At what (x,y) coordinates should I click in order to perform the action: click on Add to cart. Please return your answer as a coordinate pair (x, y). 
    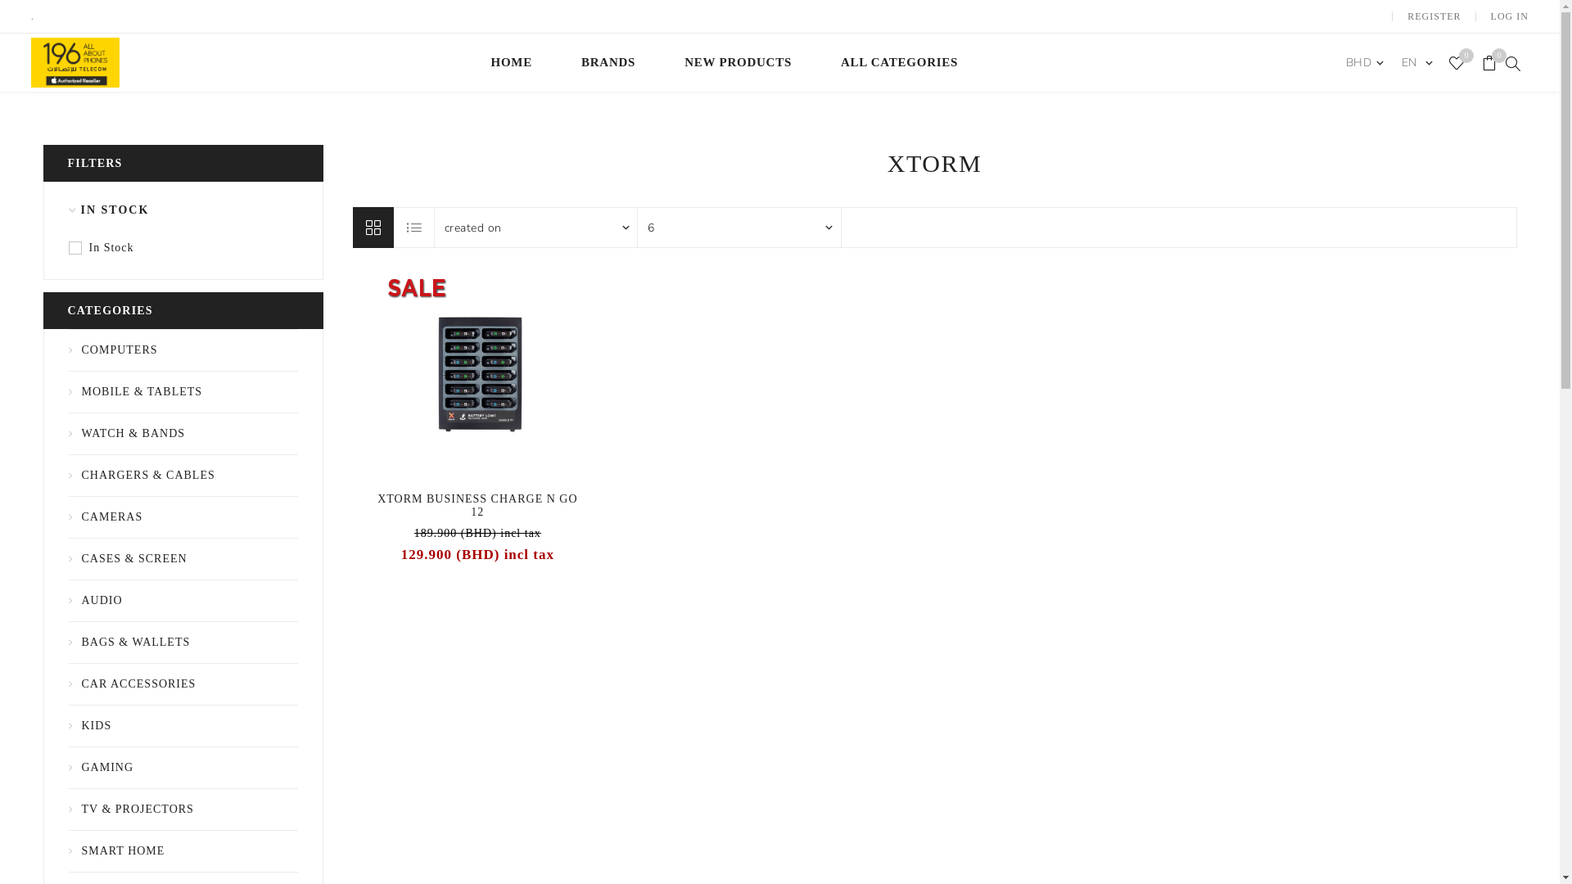
    Looking at the image, I should click on (527, 375).